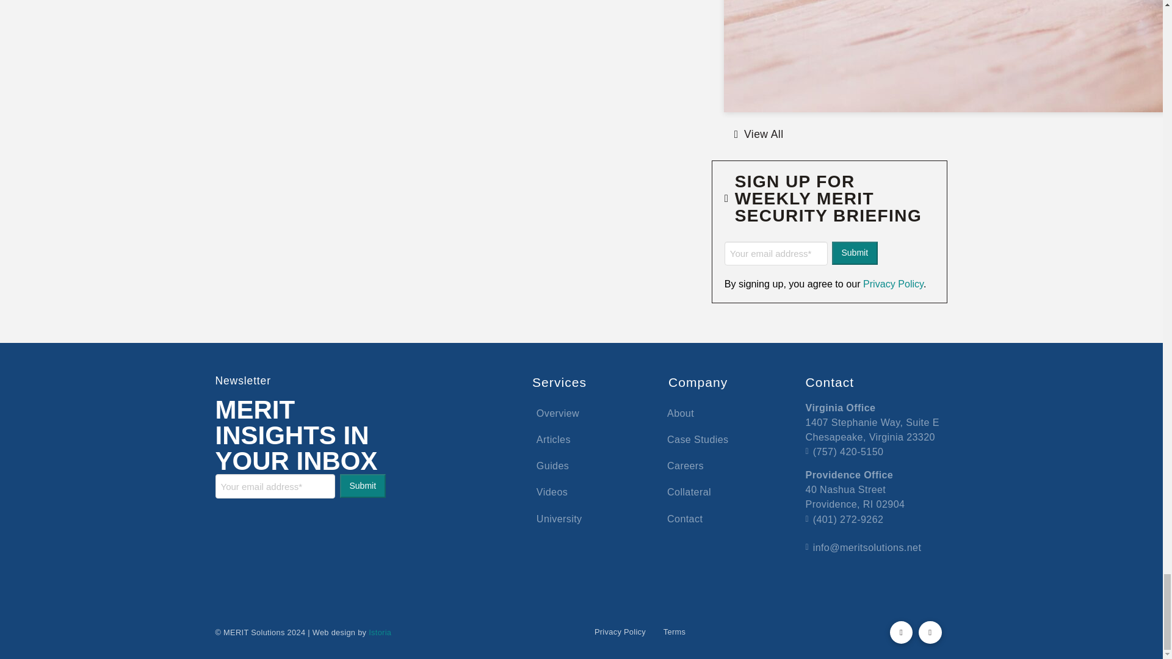 This screenshot has height=659, width=1172. Describe the element at coordinates (553, 439) in the screenshot. I see `Articles` at that location.